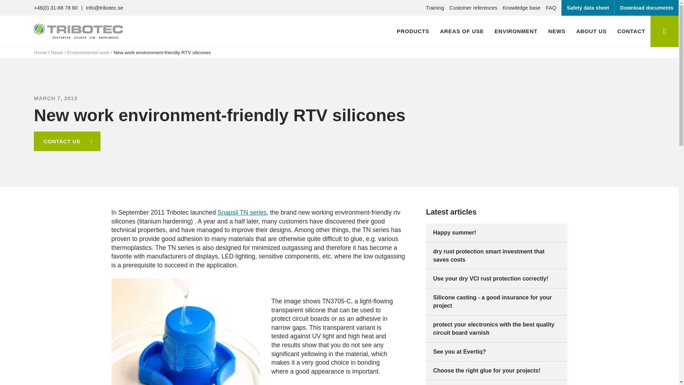 The height and width of the screenshot is (385, 684). Describe the element at coordinates (522, 8) in the screenshot. I see `Knowledge base` at that location.